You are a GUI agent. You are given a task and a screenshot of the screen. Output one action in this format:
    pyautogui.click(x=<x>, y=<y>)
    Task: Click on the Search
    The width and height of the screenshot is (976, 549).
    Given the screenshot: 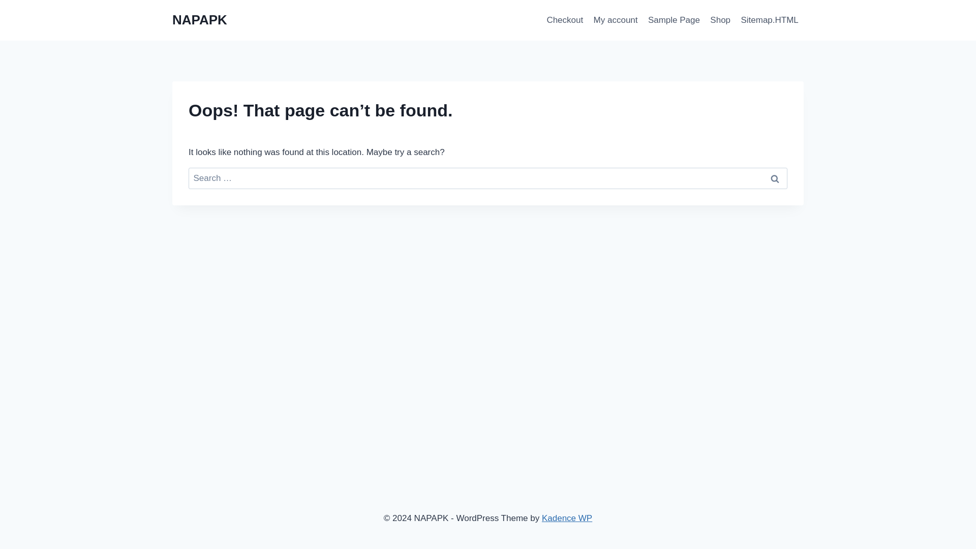 What is the action you would take?
    pyautogui.click(x=775, y=178)
    